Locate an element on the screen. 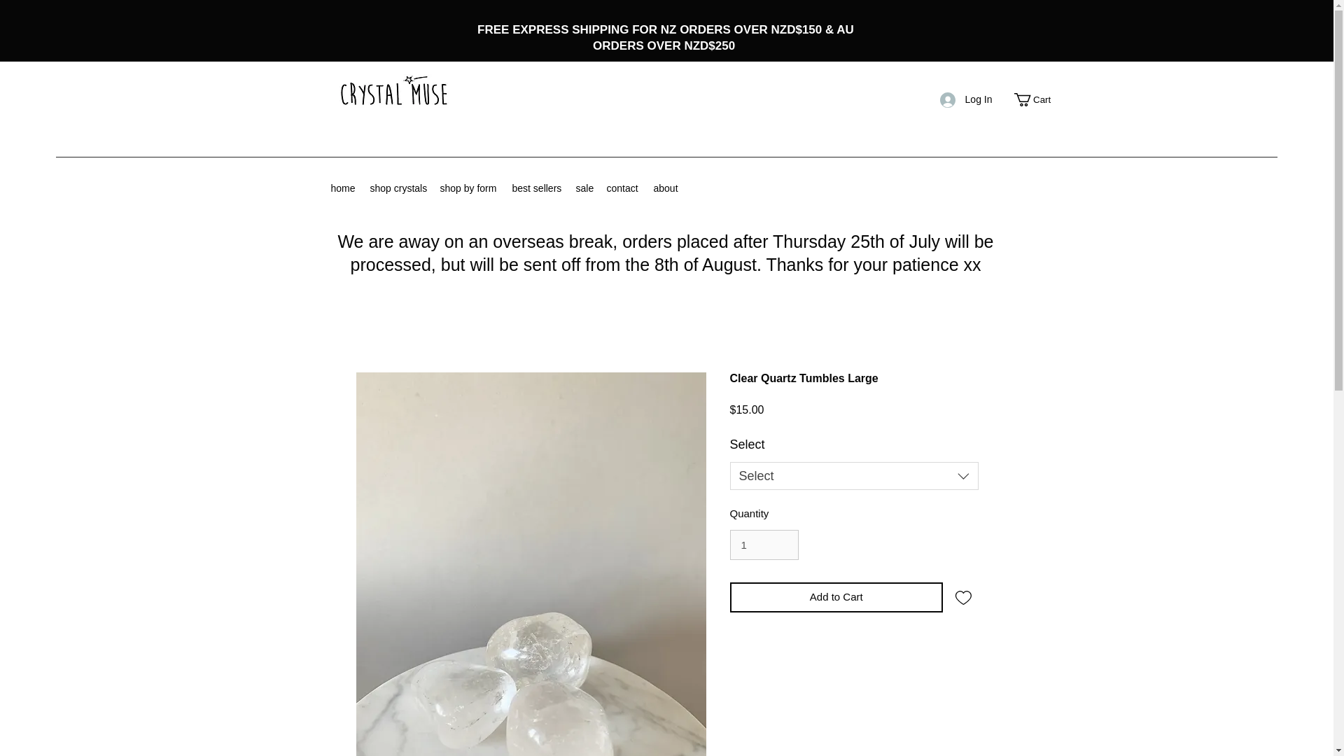  1 is located at coordinates (764, 545).